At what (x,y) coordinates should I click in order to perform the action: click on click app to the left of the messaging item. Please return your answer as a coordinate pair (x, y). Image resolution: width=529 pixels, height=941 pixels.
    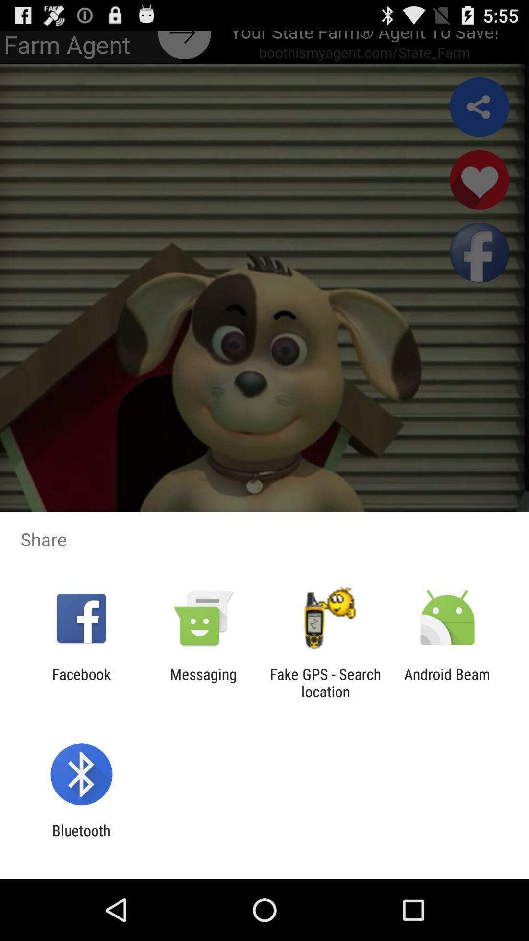
    Looking at the image, I should click on (81, 683).